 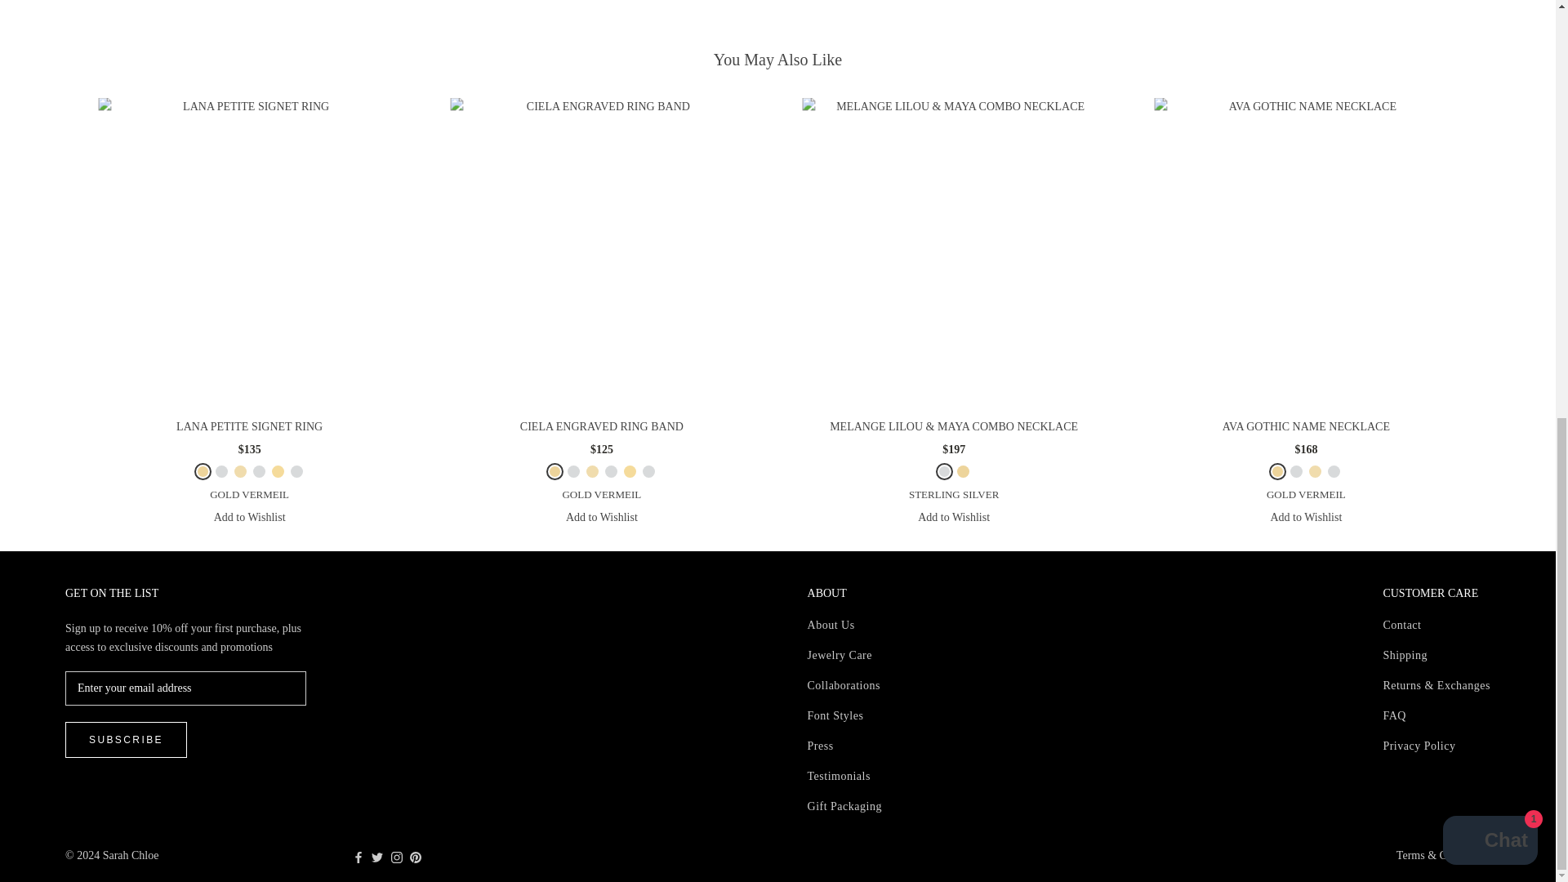 I want to click on 14KT WHITE GOLD, so click(x=258, y=472).